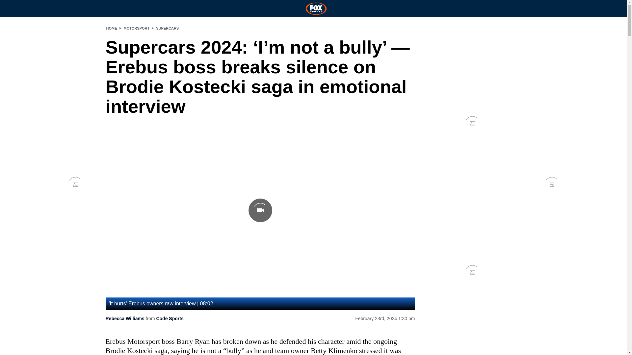  Describe the element at coordinates (167, 28) in the screenshot. I see `SUPERCARS` at that location.